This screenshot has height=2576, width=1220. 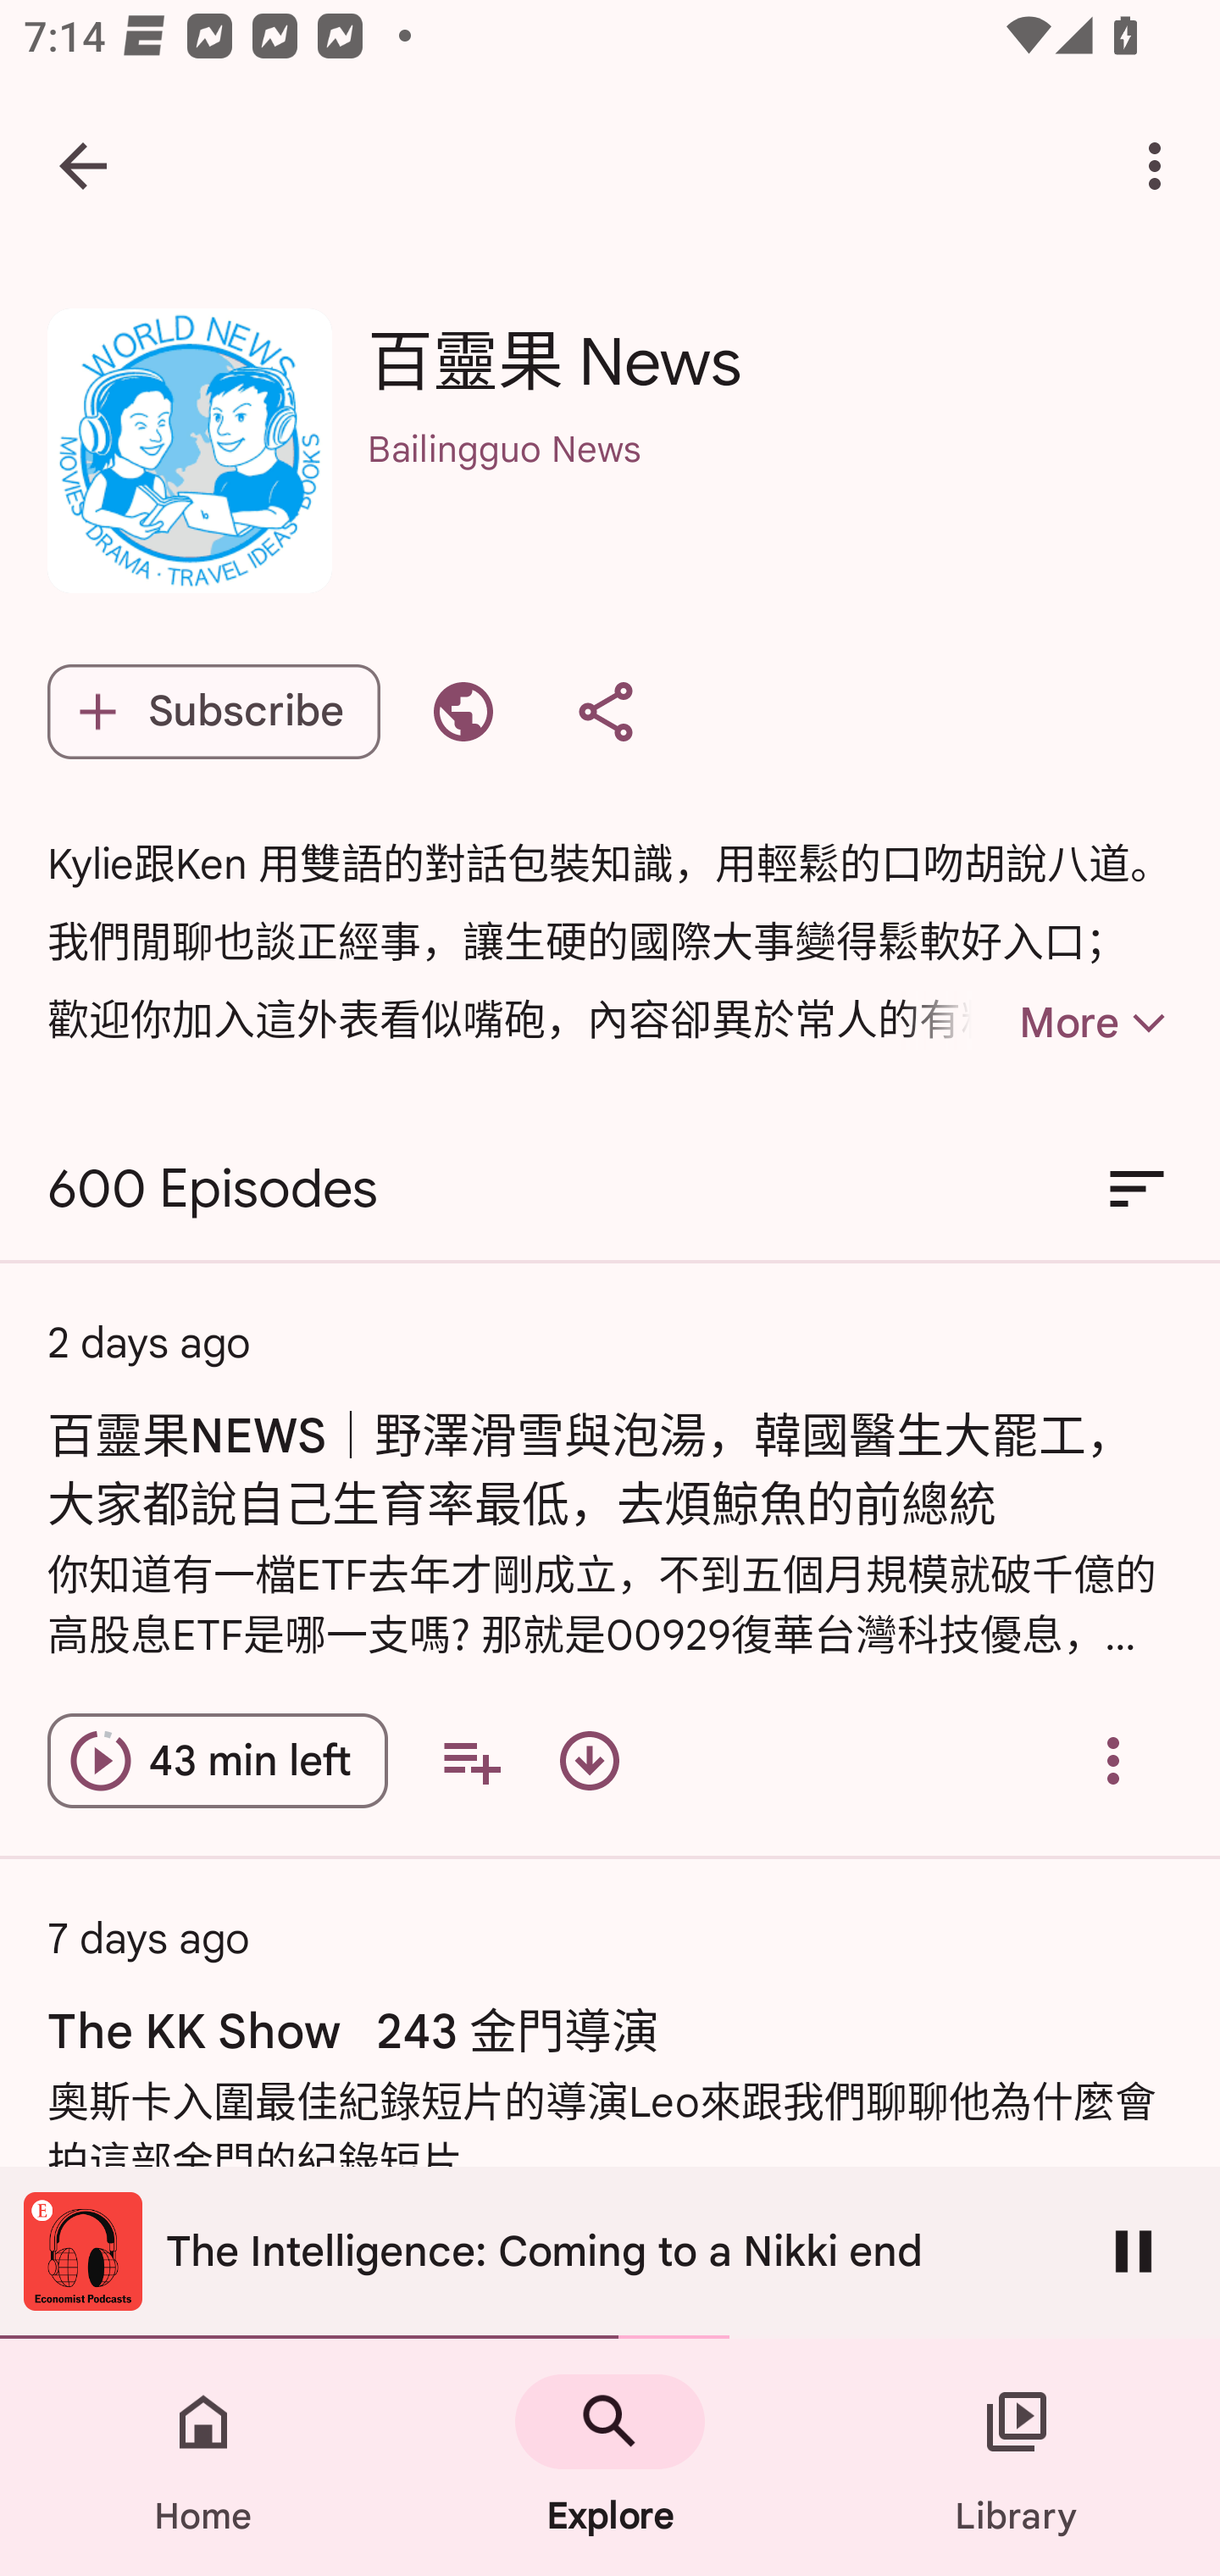 I want to click on Navigate up, so click(x=83, y=166).